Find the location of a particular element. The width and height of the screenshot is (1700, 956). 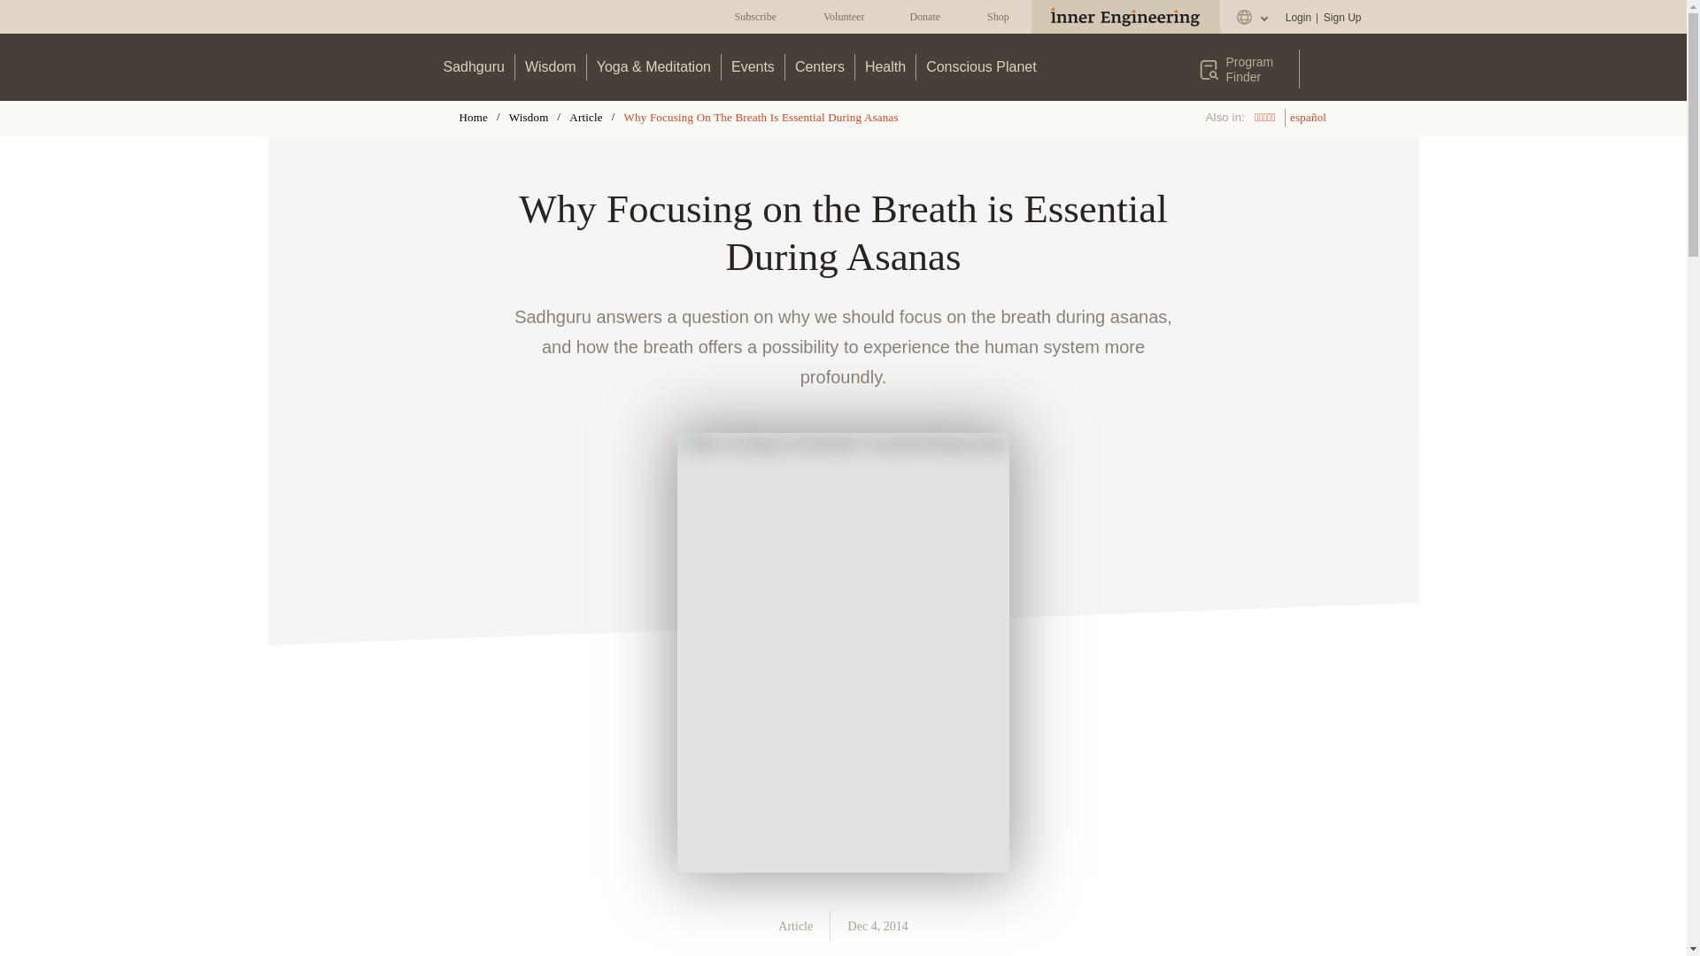

Sign Up is located at coordinates (1341, 18).